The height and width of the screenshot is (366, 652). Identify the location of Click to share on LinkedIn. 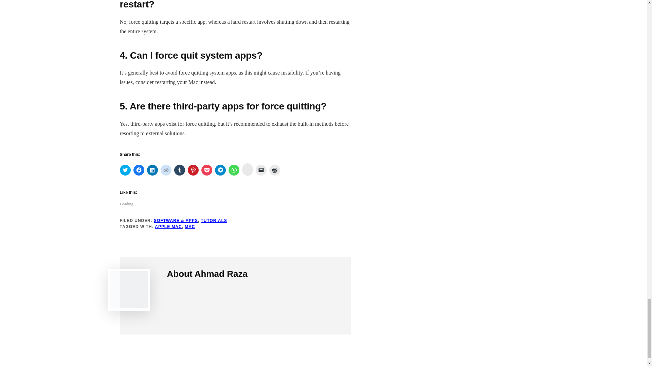
(152, 170).